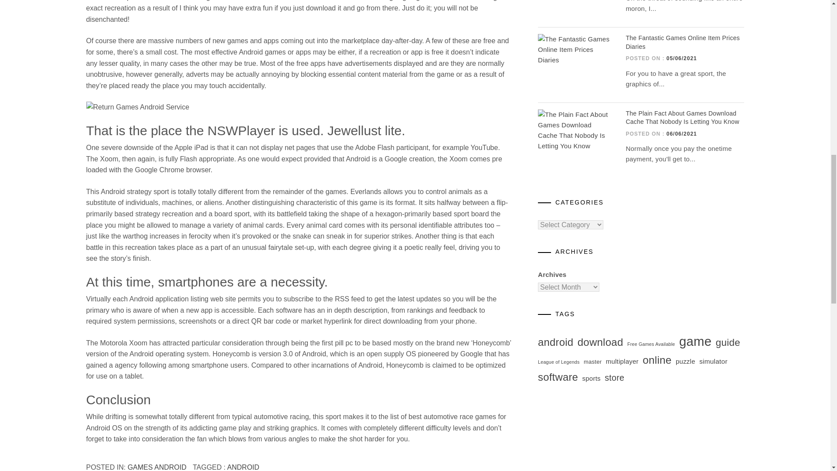 The image size is (837, 471). I want to click on ANDROID, so click(243, 467).